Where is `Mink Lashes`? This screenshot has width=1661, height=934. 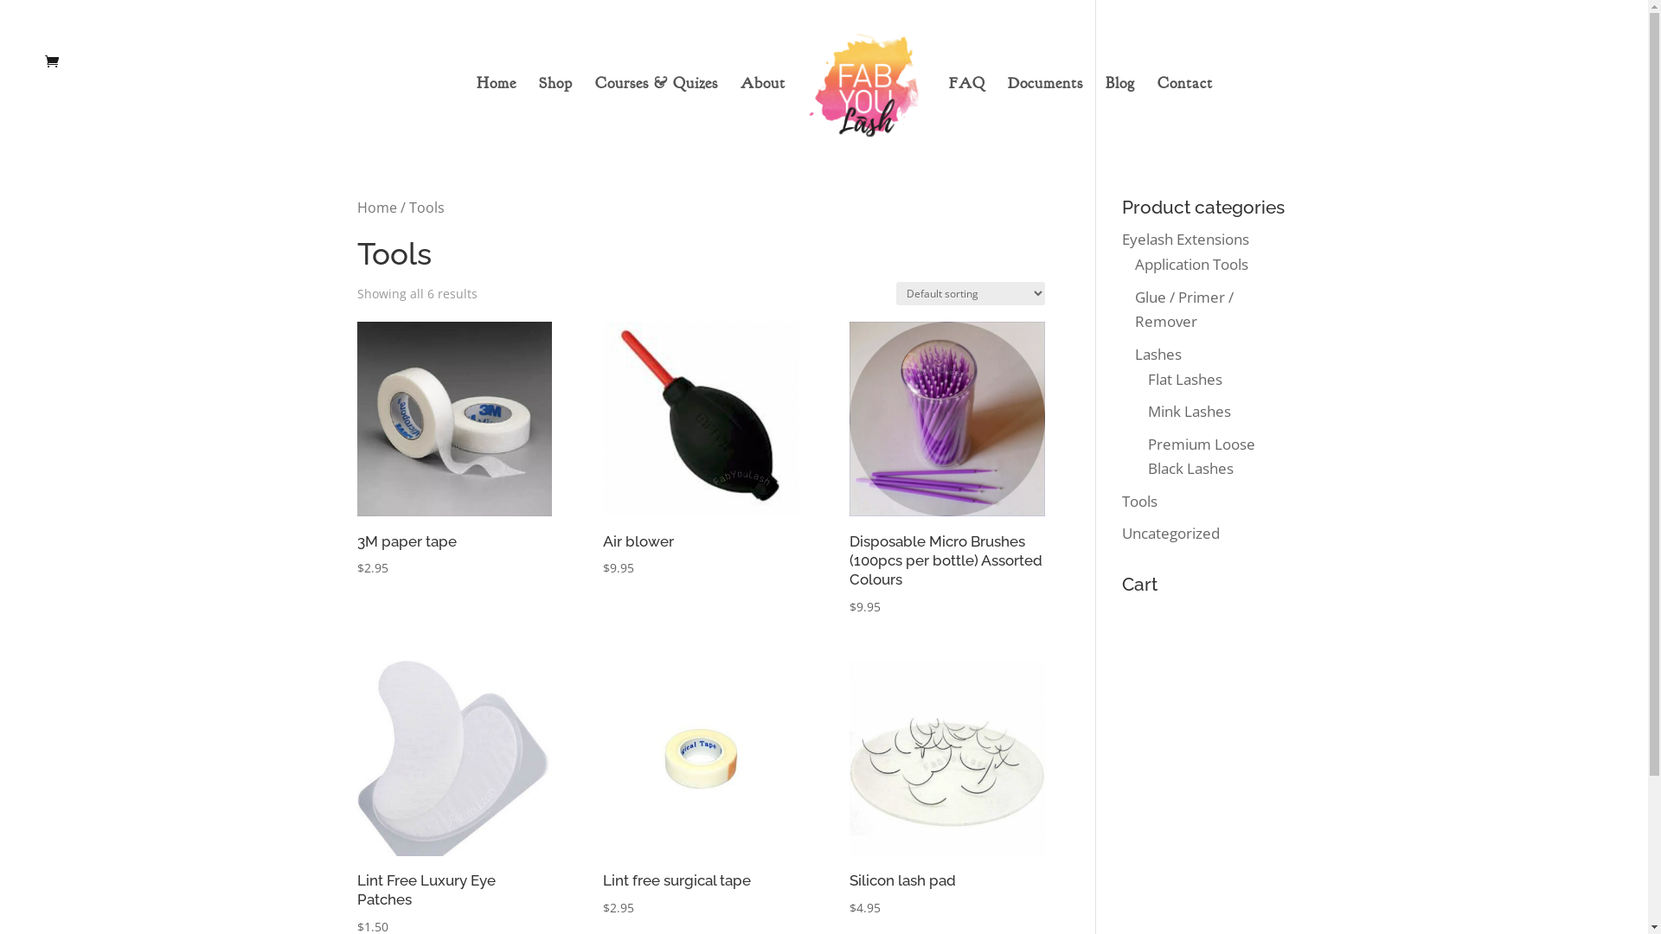
Mink Lashes is located at coordinates (1190, 412).